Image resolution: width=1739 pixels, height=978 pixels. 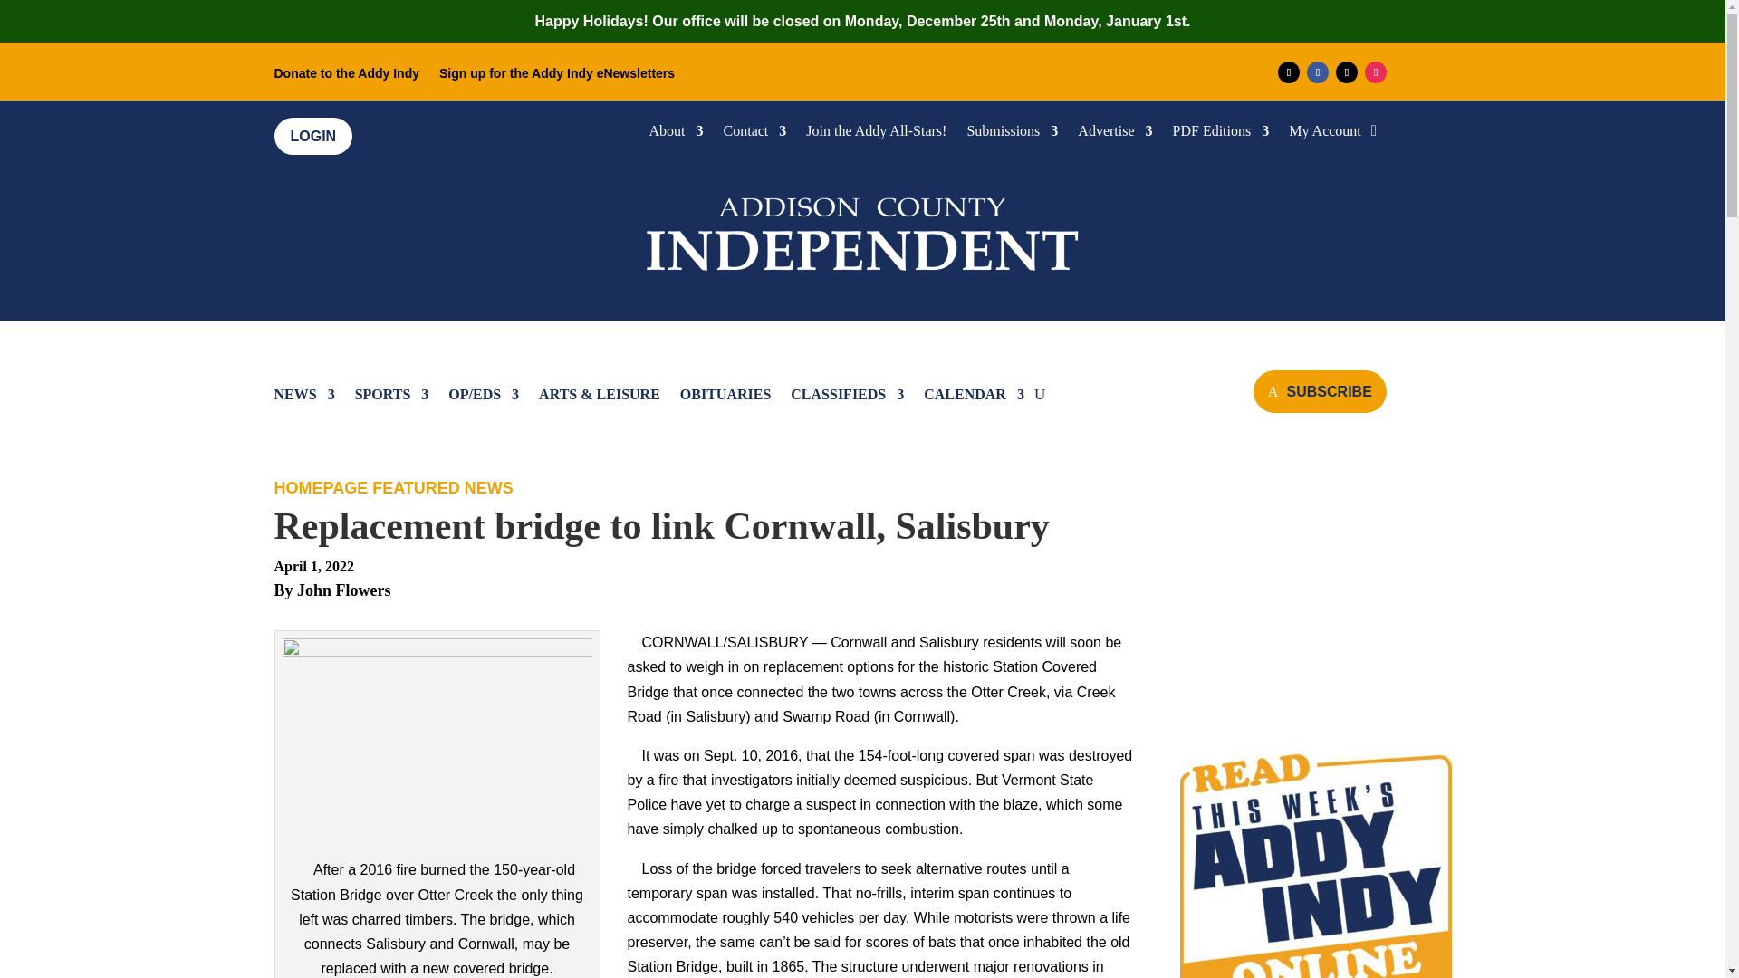 What do you see at coordinates (1288, 72) in the screenshot?
I see `Follow on Mail` at bounding box center [1288, 72].